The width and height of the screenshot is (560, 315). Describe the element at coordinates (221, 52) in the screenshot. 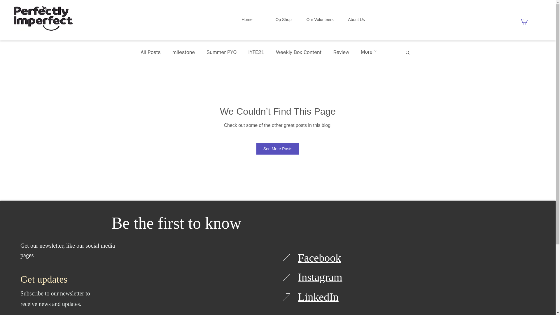

I see `Summer PYO` at that location.